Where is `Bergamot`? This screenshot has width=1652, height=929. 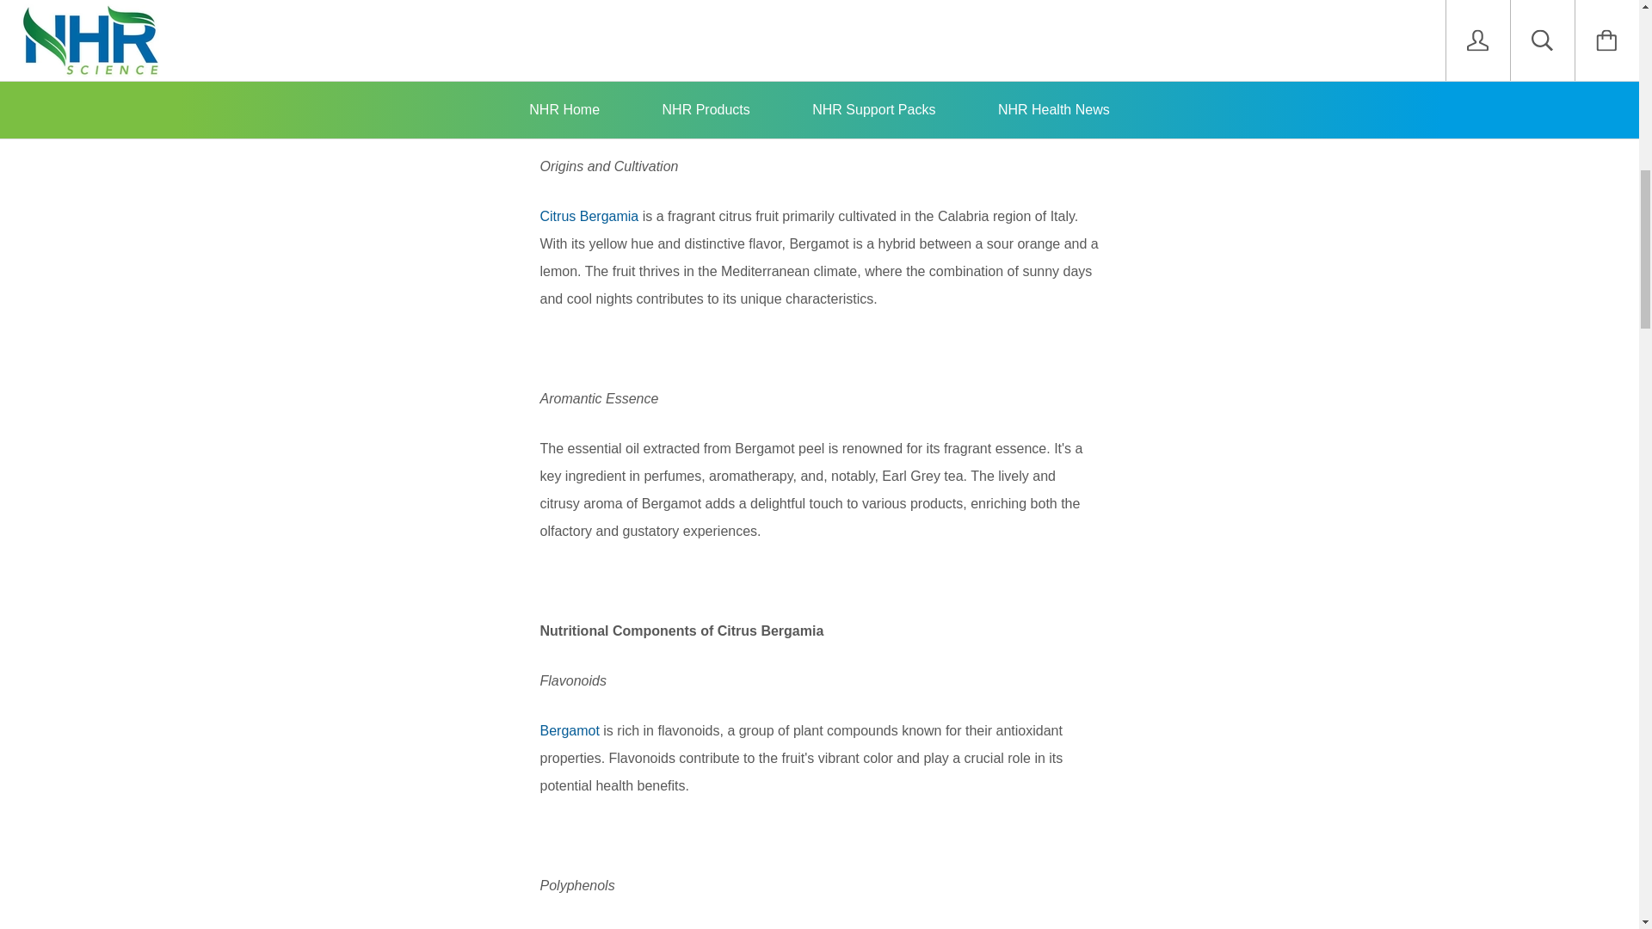
Bergamot is located at coordinates (571, 730).